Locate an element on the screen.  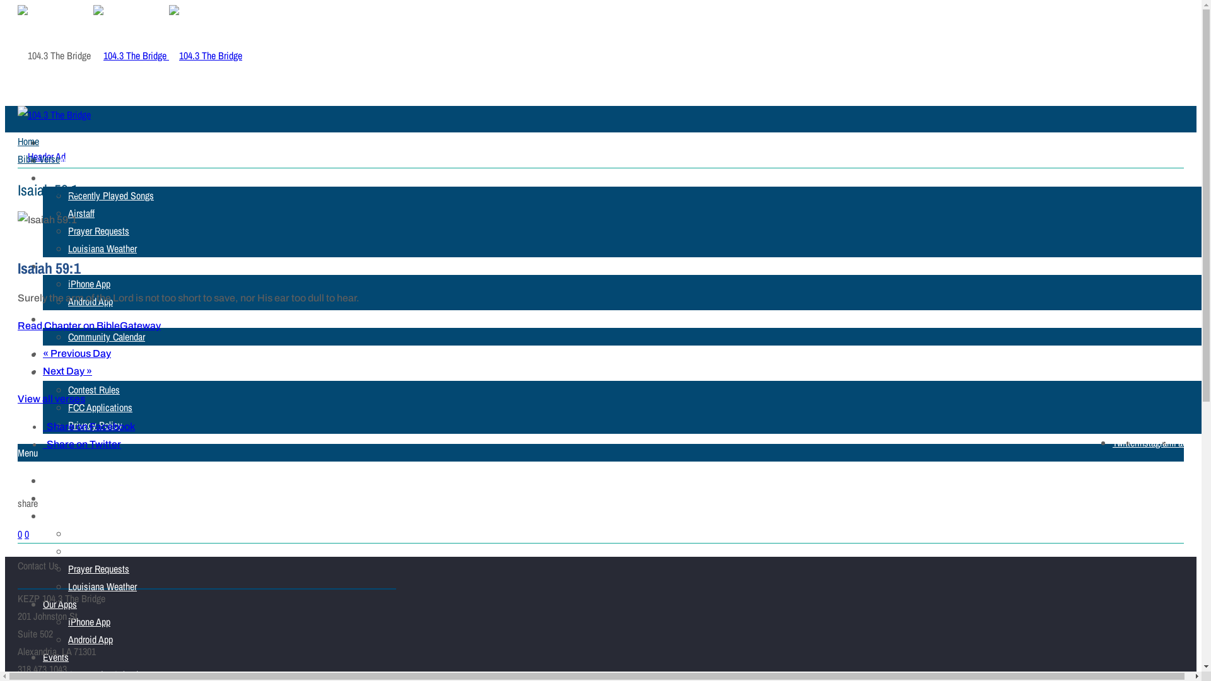
Airstaff is located at coordinates (81, 551).